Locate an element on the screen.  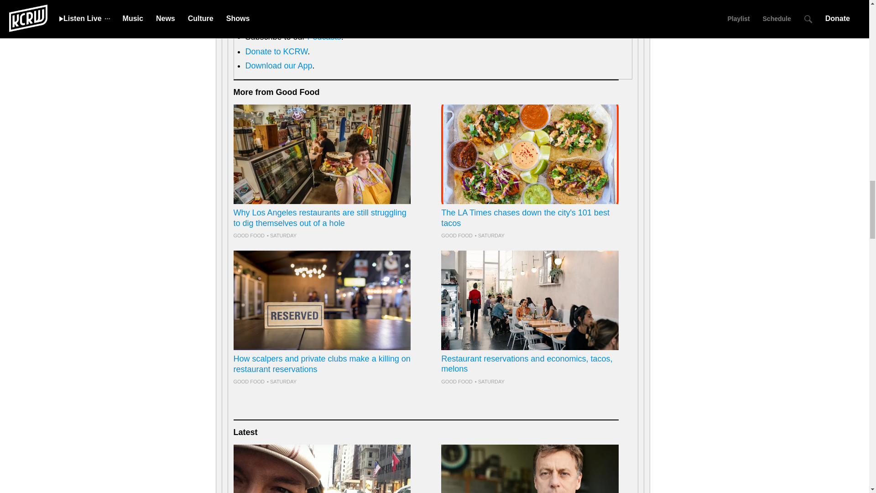
KCRW member is located at coordinates (313, 23).